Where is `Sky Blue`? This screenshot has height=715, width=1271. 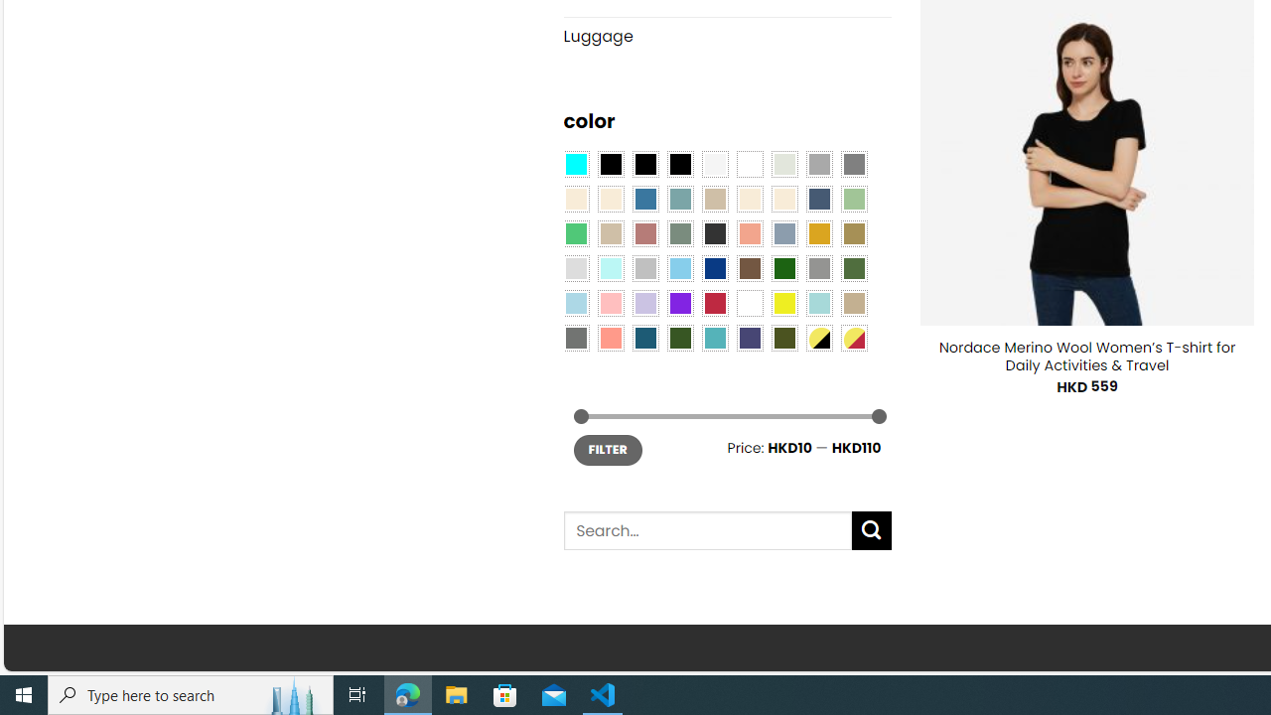
Sky Blue is located at coordinates (679, 268).